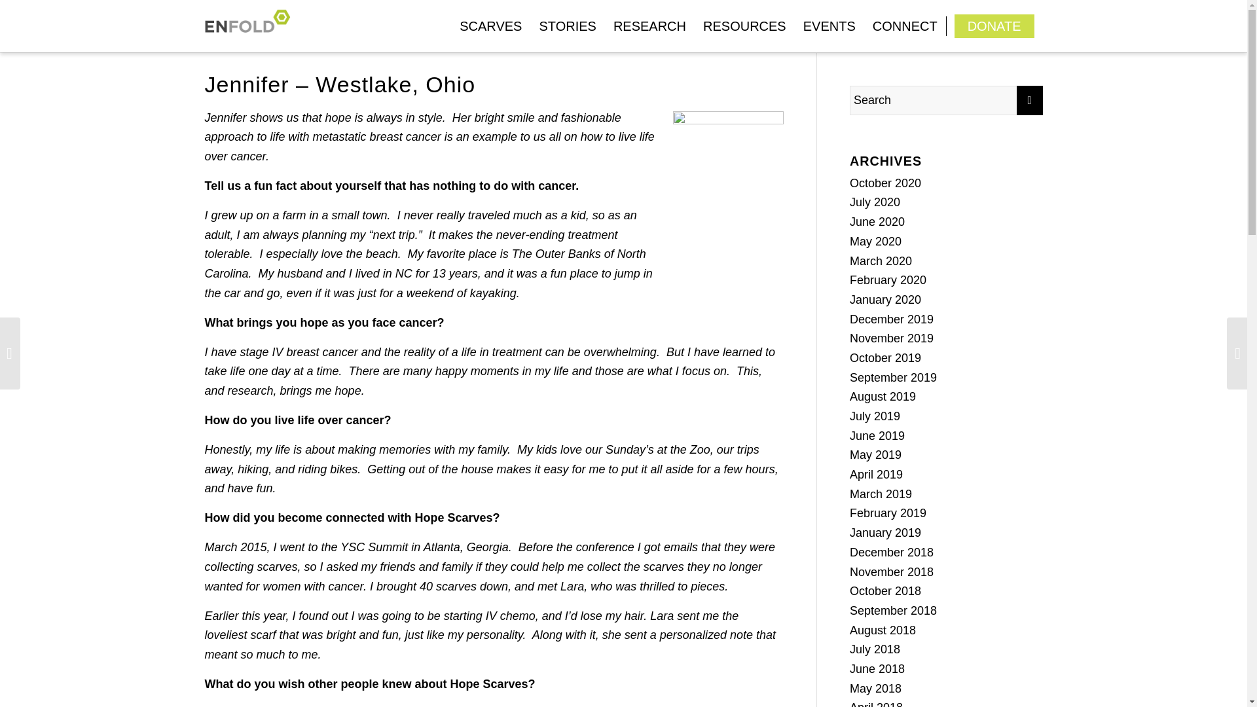 The width and height of the screenshot is (1257, 707). Describe the element at coordinates (881, 494) in the screenshot. I see `March 2019` at that location.